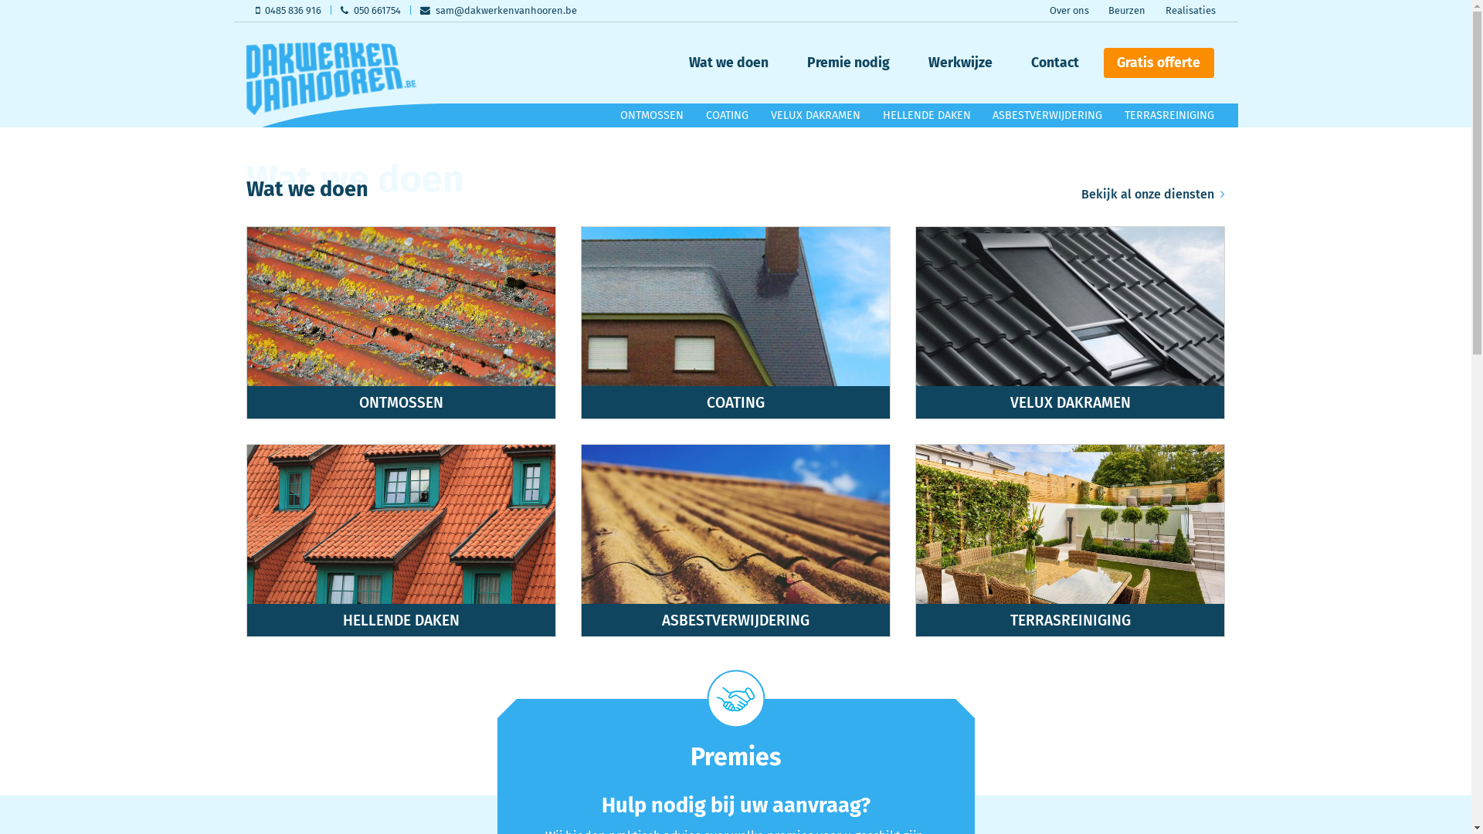 This screenshot has height=834, width=1483. I want to click on Over ons, so click(1069, 11).